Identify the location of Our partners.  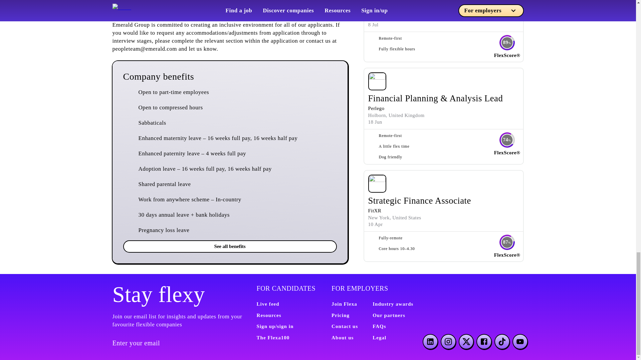
(389, 315).